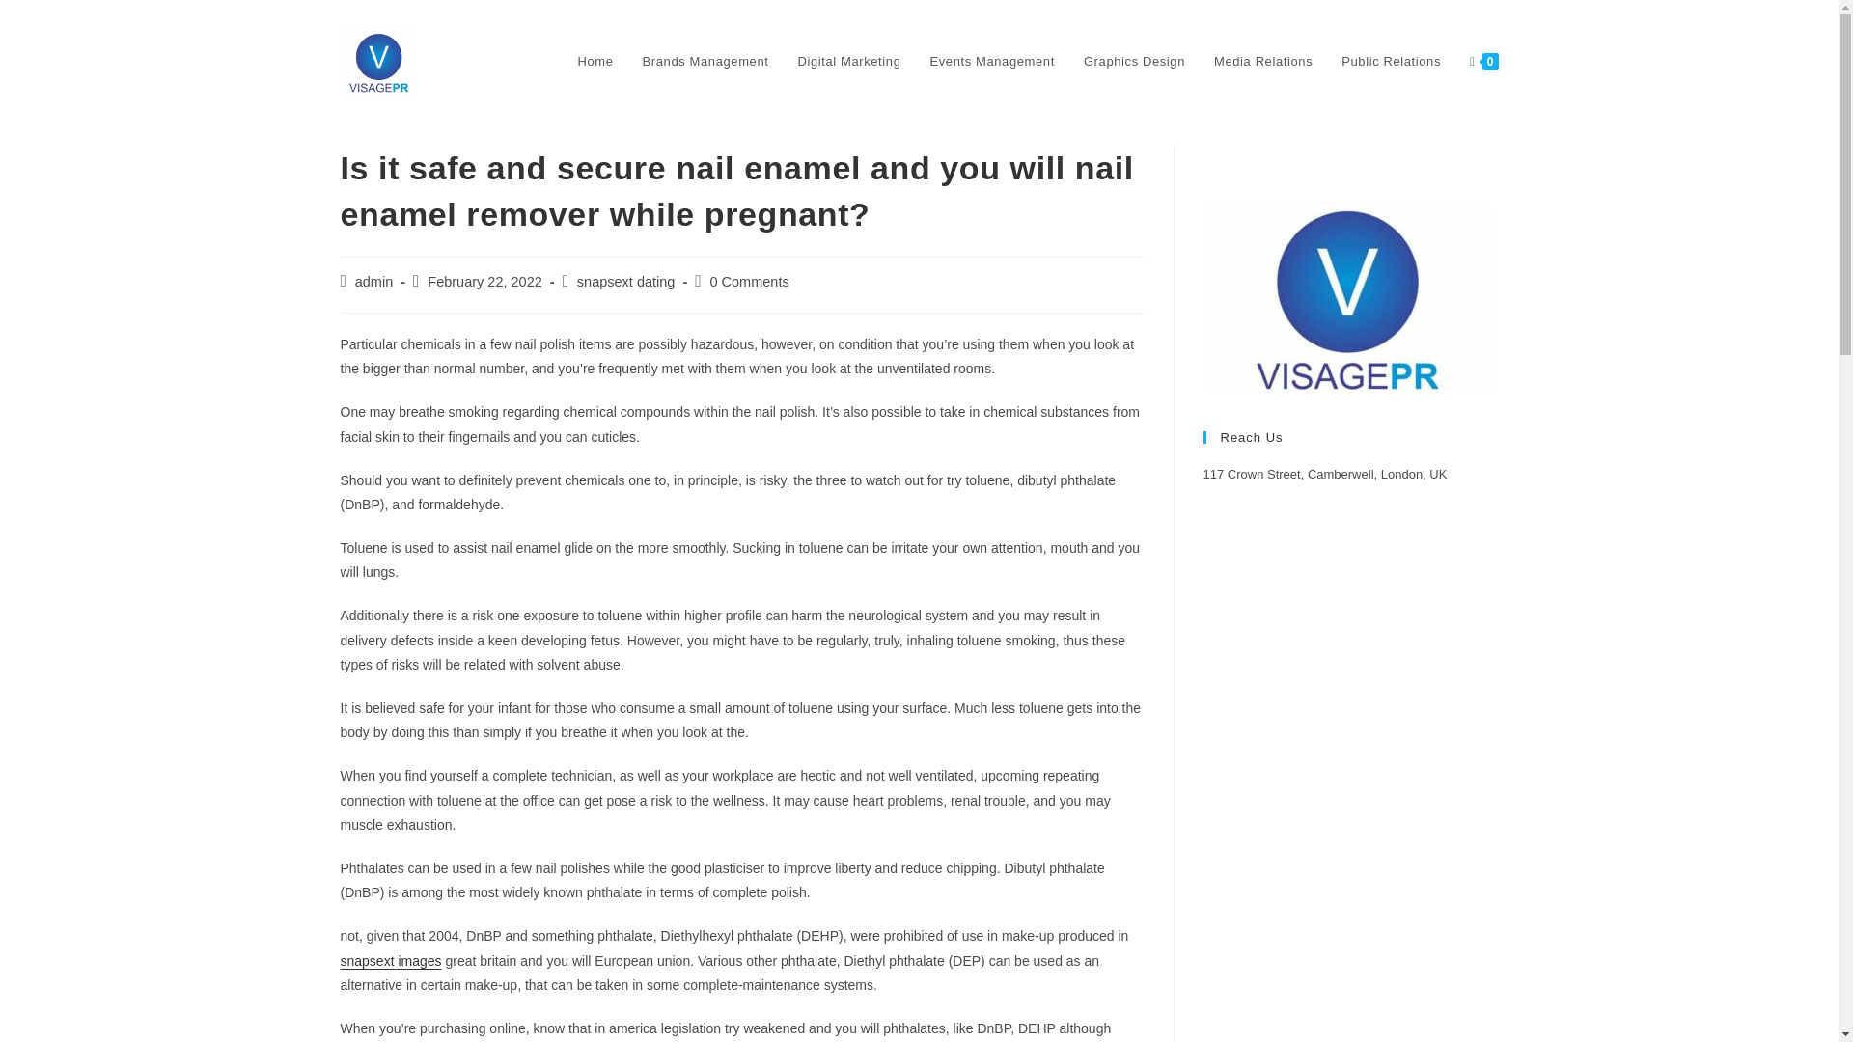  Describe the element at coordinates (992, 62) in the screenshot. I see `Events Management` at that location.